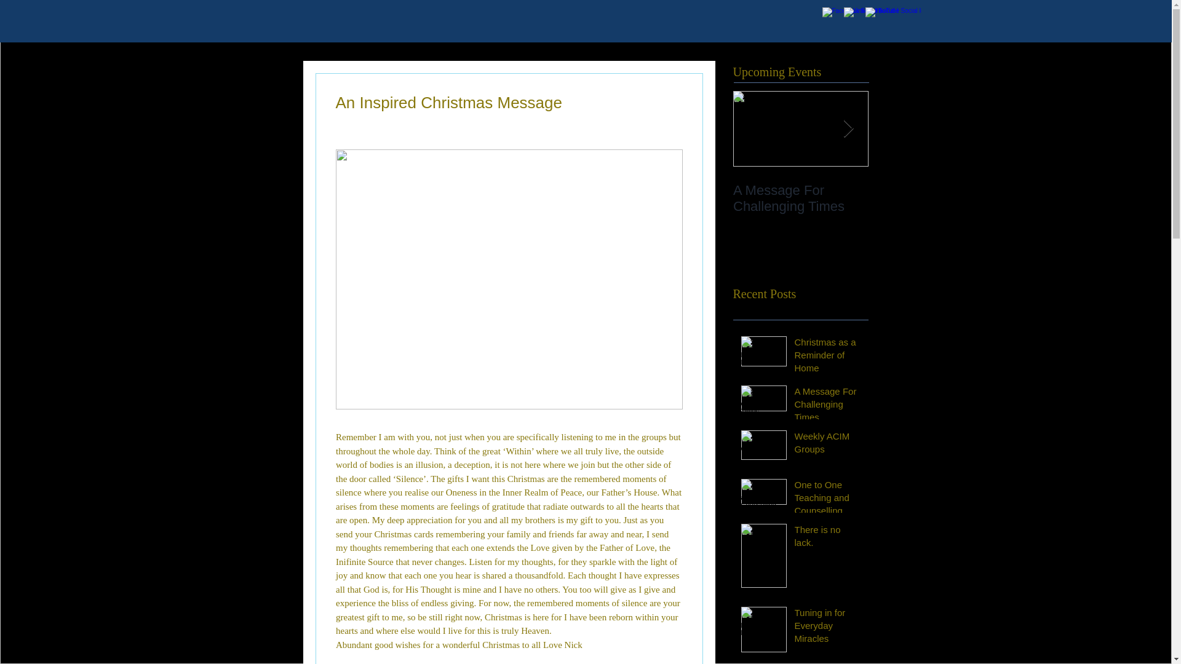  What do you see at coordinates (828, 513) in the screenshot?
I see `One to One Teaching and Counselling Sessions with Nick Davis` at bounding box center [828, 513].